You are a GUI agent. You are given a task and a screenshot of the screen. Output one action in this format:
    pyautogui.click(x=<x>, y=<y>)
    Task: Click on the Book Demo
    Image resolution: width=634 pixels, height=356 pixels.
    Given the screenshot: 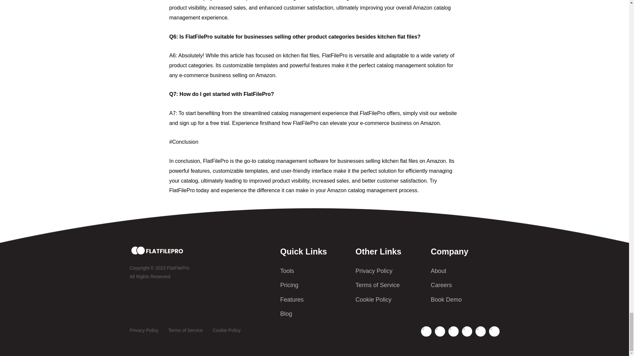 What is the action you would take?
    pyautogui.click(x=465, y=300)
    